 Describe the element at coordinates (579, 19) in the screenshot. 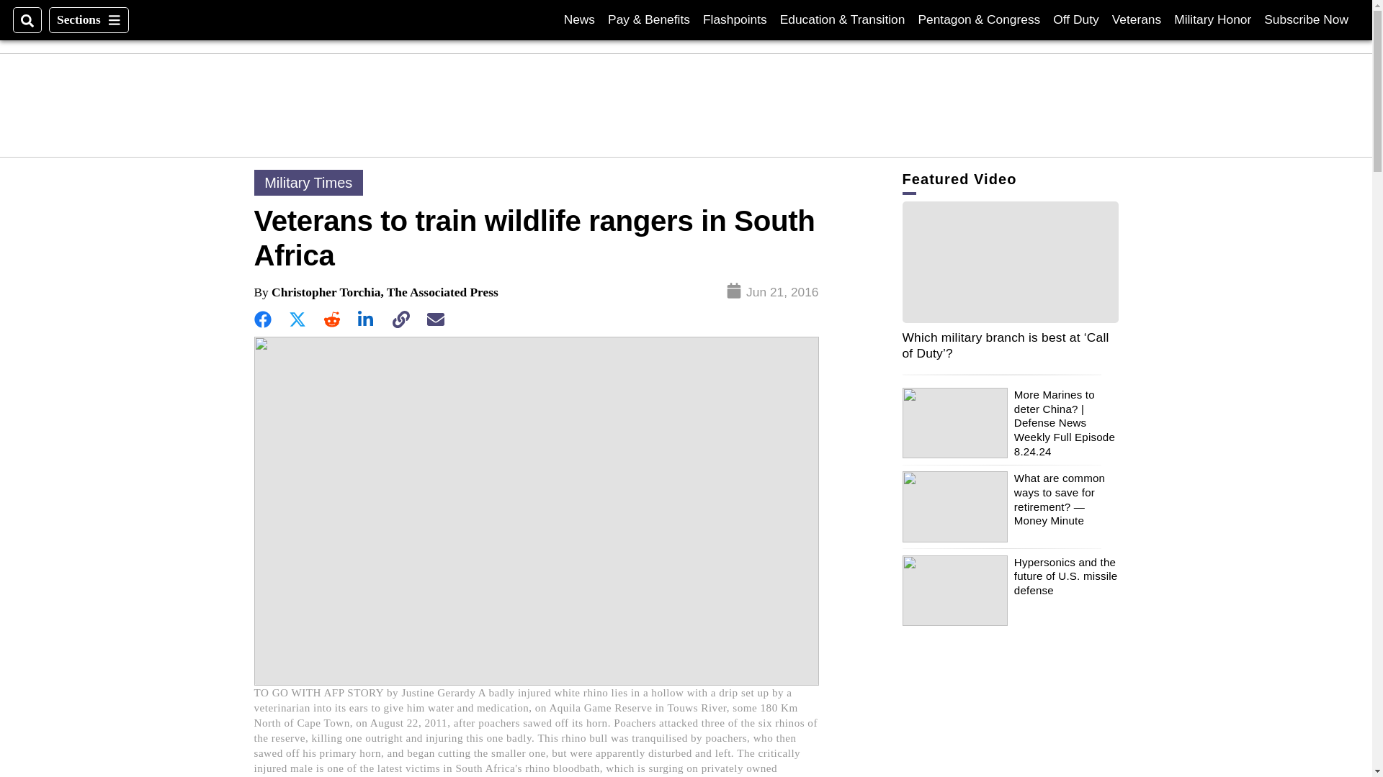

I see `Off Duty` at that location.